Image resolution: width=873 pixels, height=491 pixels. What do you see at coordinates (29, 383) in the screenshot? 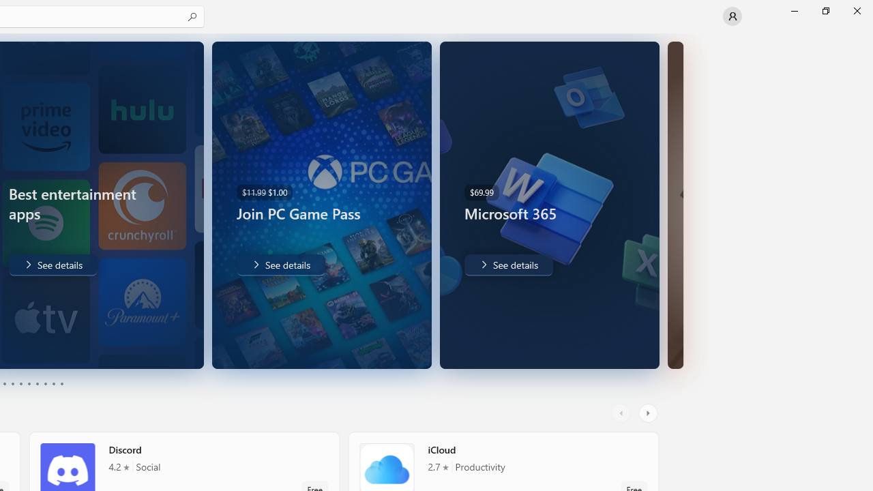
I see `Page 6` at bounding box center [29, 383].